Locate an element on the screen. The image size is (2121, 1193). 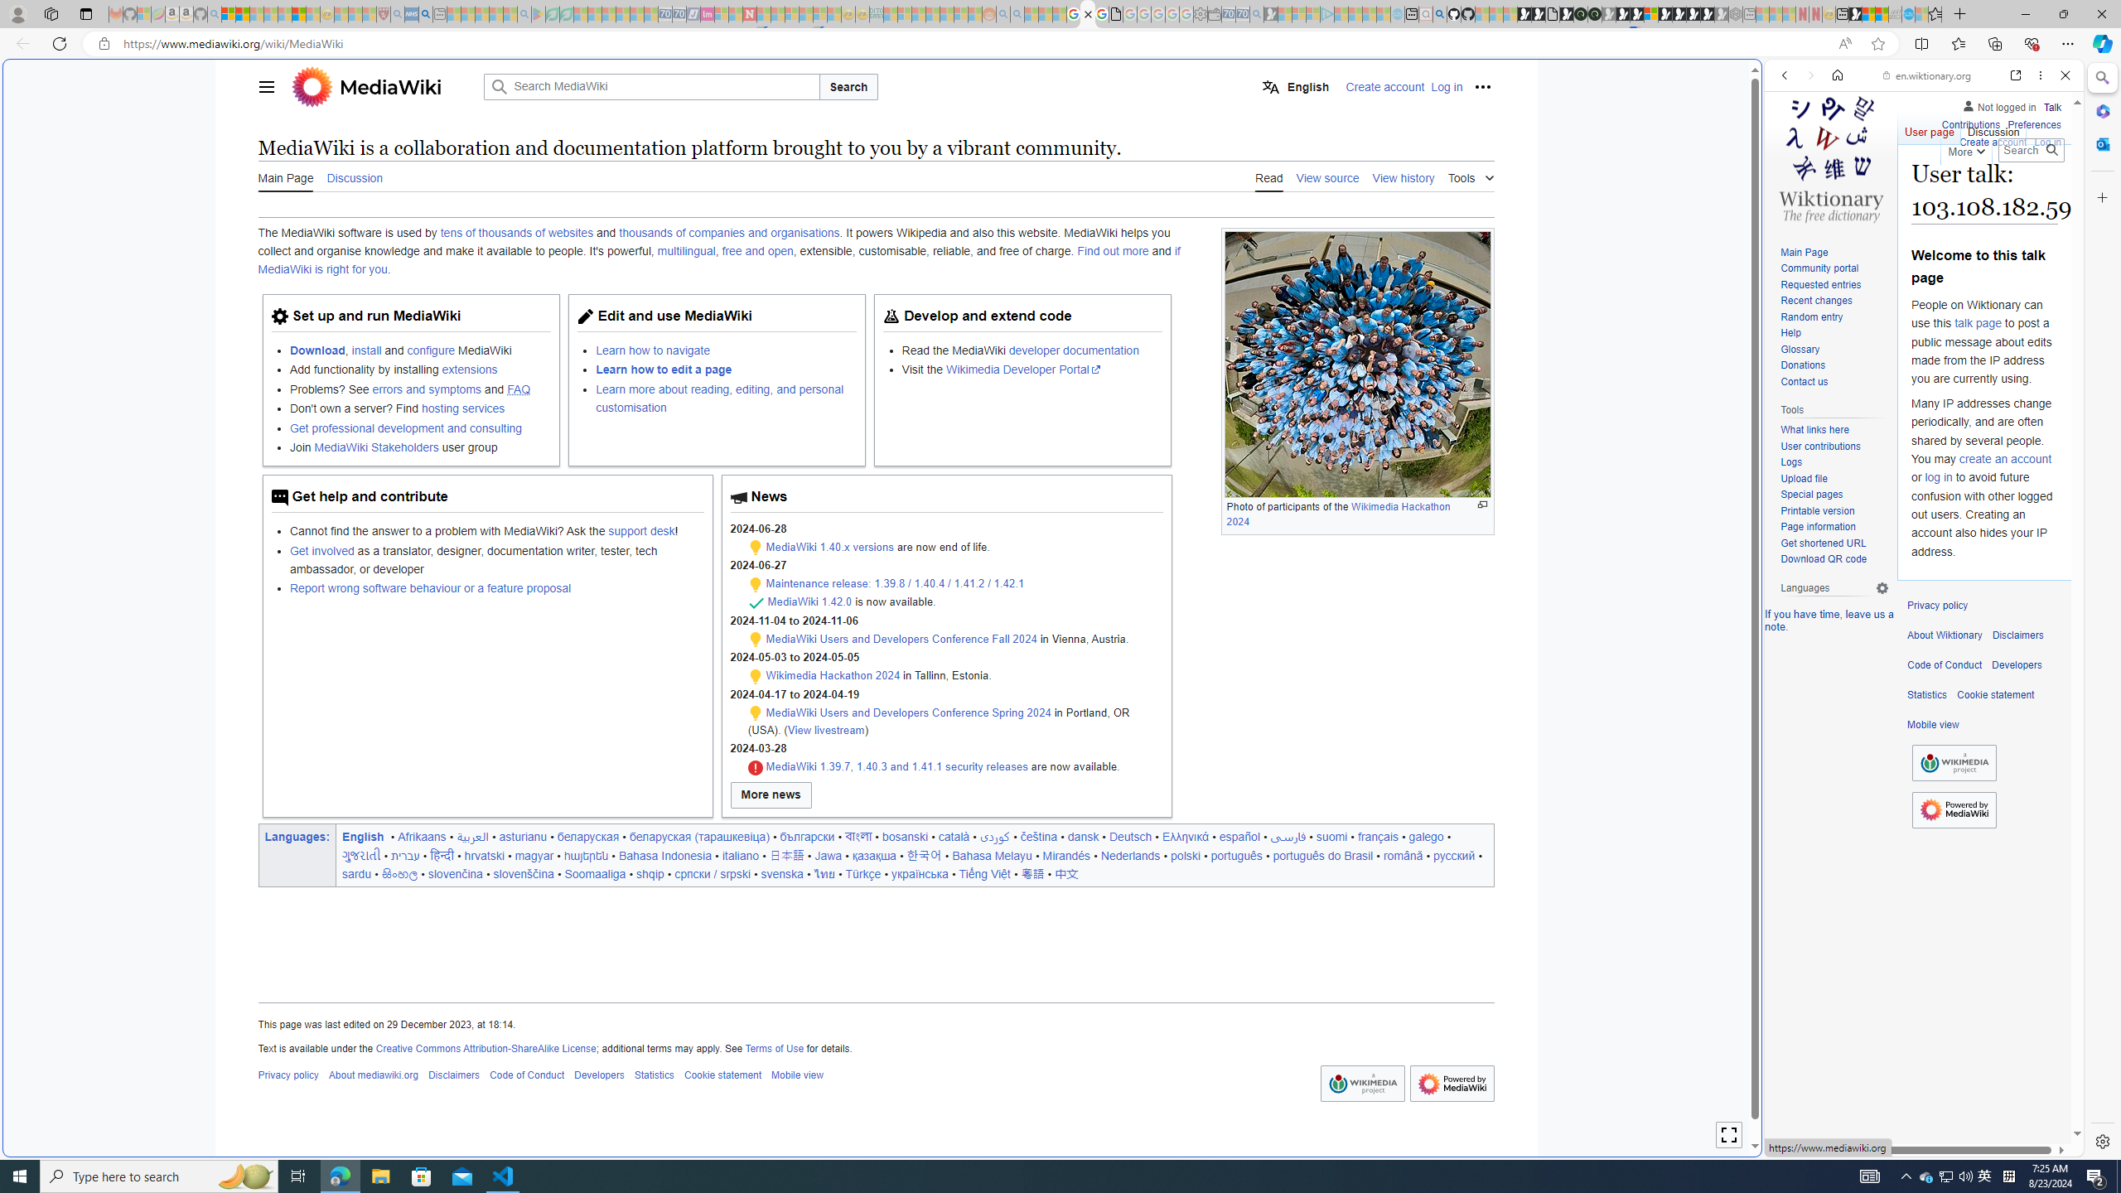
Printable version is located at coordinates (1818, 510).